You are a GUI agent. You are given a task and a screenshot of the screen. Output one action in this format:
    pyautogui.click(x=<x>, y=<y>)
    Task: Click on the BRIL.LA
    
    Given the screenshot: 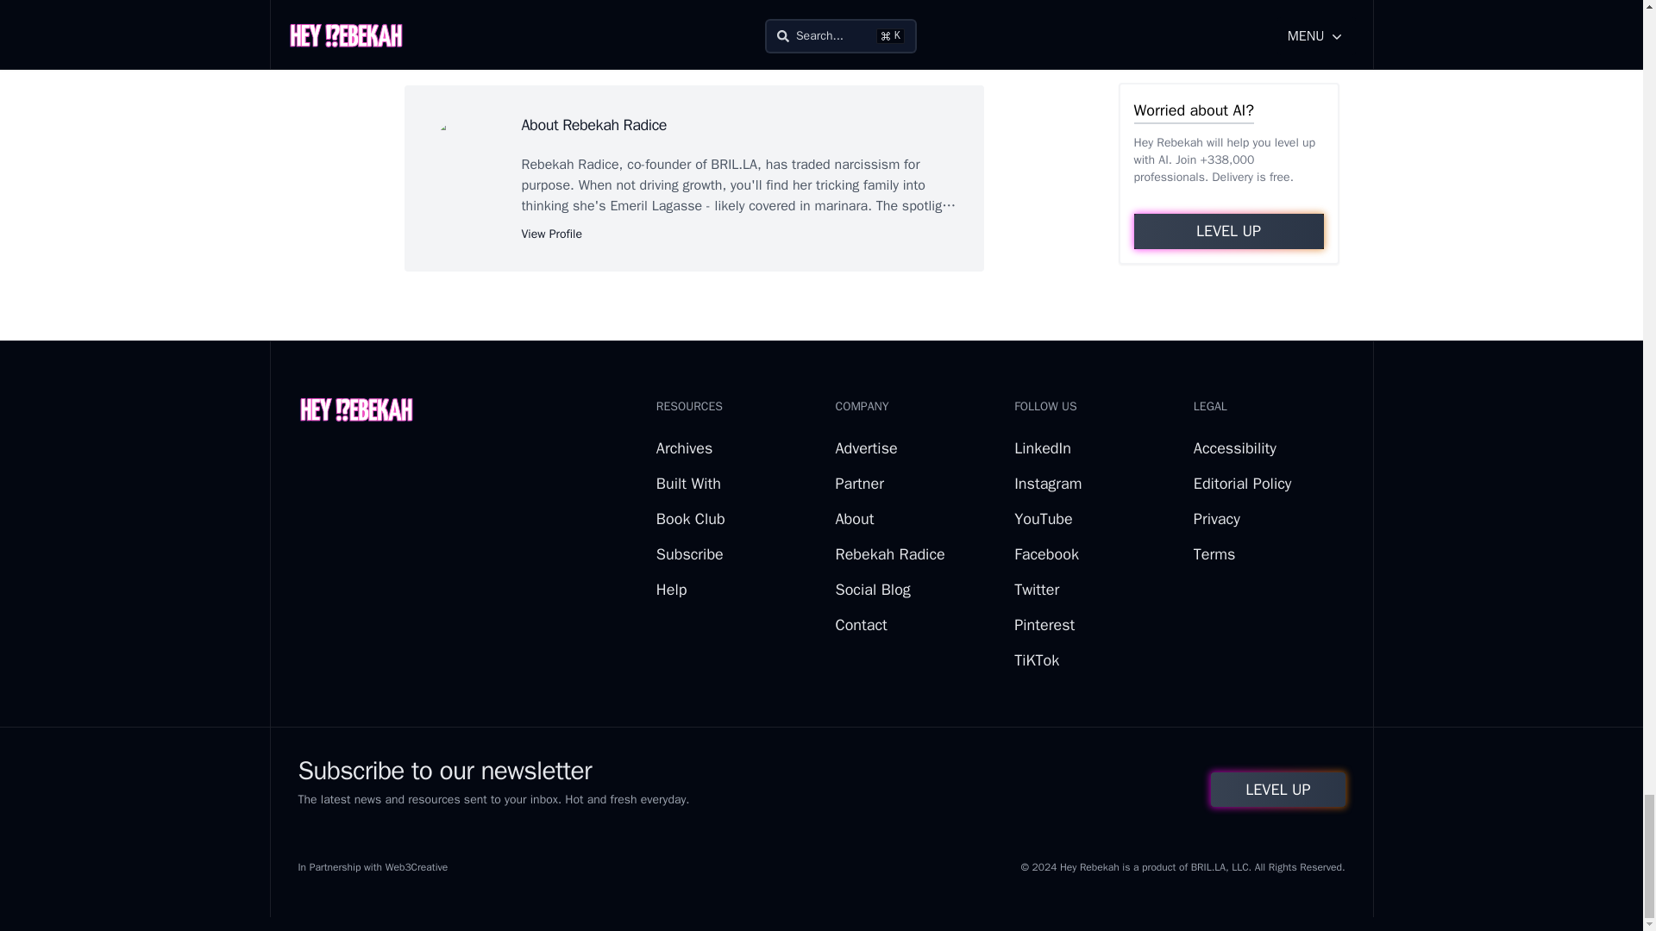 What is the action you would take?
    pyautogui.click(x=733, y=164)
    